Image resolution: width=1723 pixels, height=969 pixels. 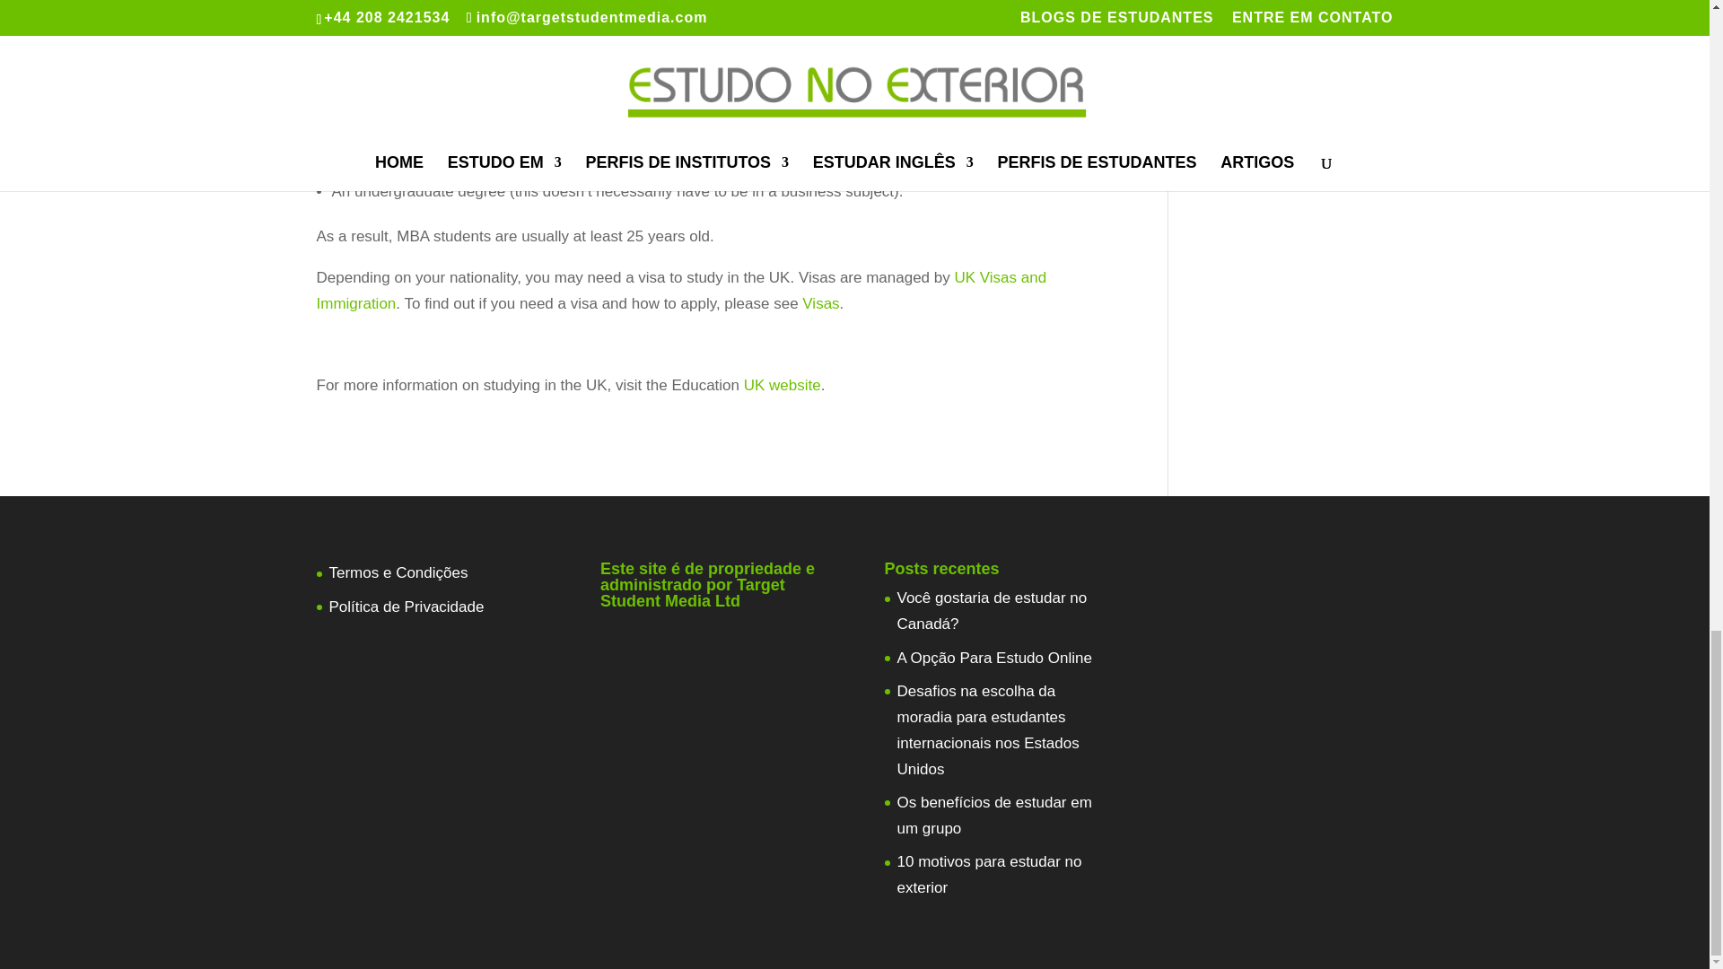 I want to click on UK Visas and Immigration, so click(x=680, y=291).